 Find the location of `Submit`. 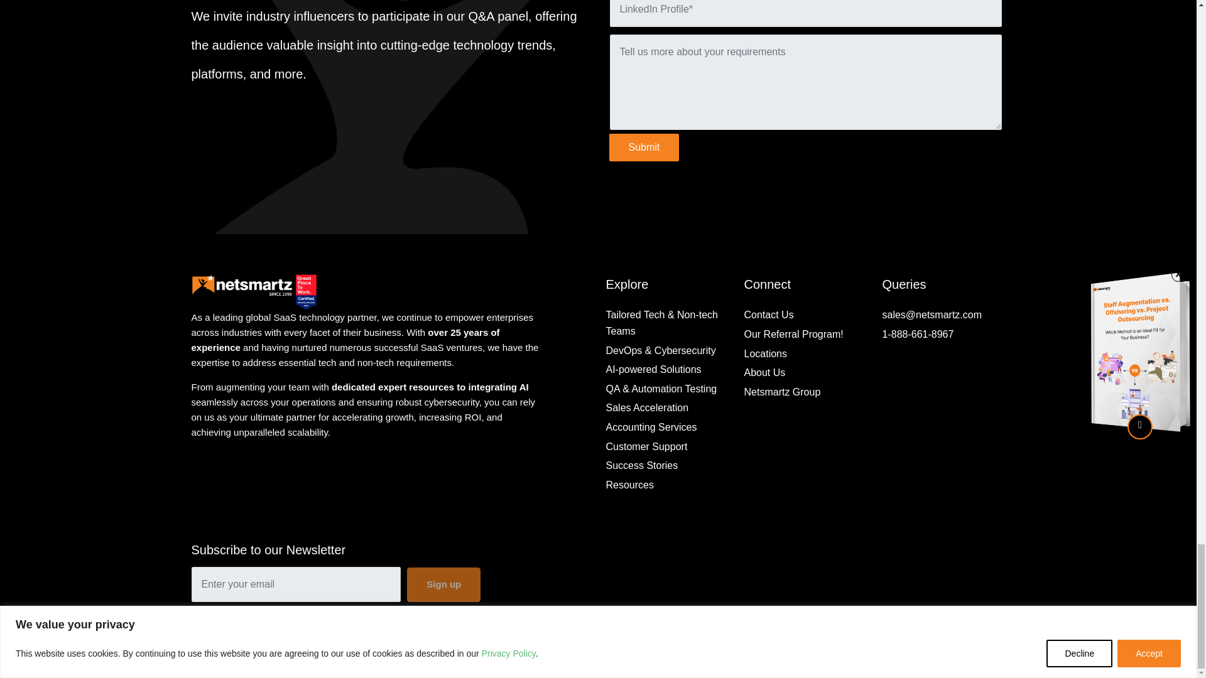

Submit is located at coordinates (644, 147).